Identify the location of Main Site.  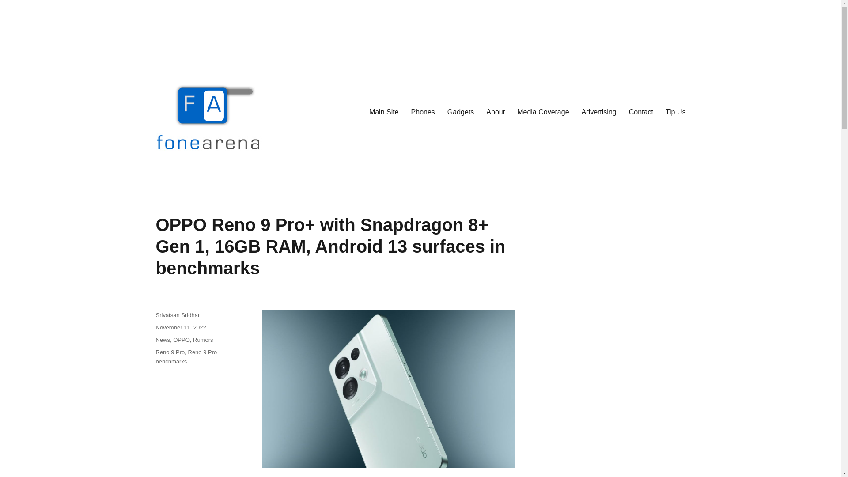
(384, 112).